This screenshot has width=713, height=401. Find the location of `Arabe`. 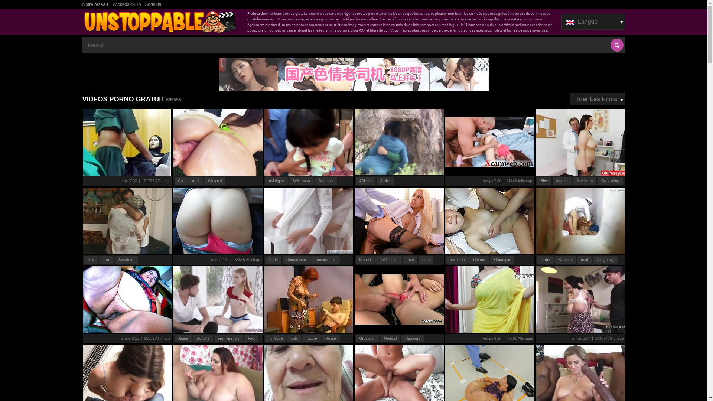

Arabe is located at coordinates (385, 181).